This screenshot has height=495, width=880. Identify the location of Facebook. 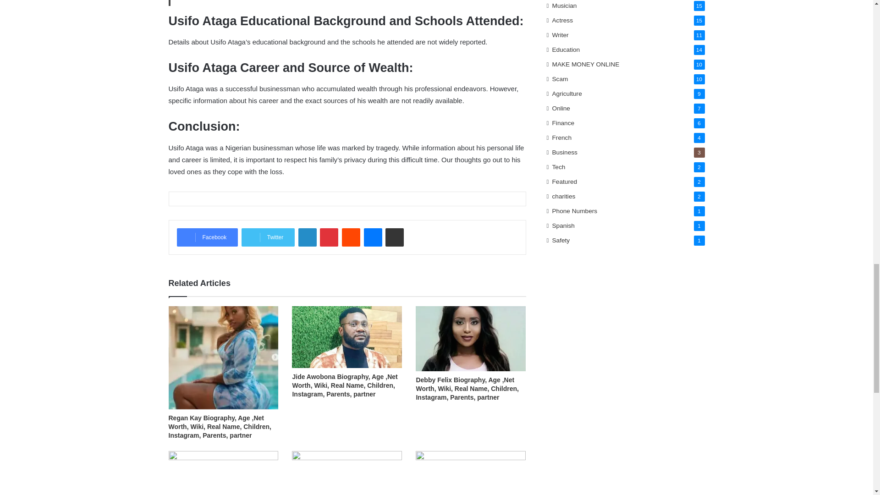
(207, 237).